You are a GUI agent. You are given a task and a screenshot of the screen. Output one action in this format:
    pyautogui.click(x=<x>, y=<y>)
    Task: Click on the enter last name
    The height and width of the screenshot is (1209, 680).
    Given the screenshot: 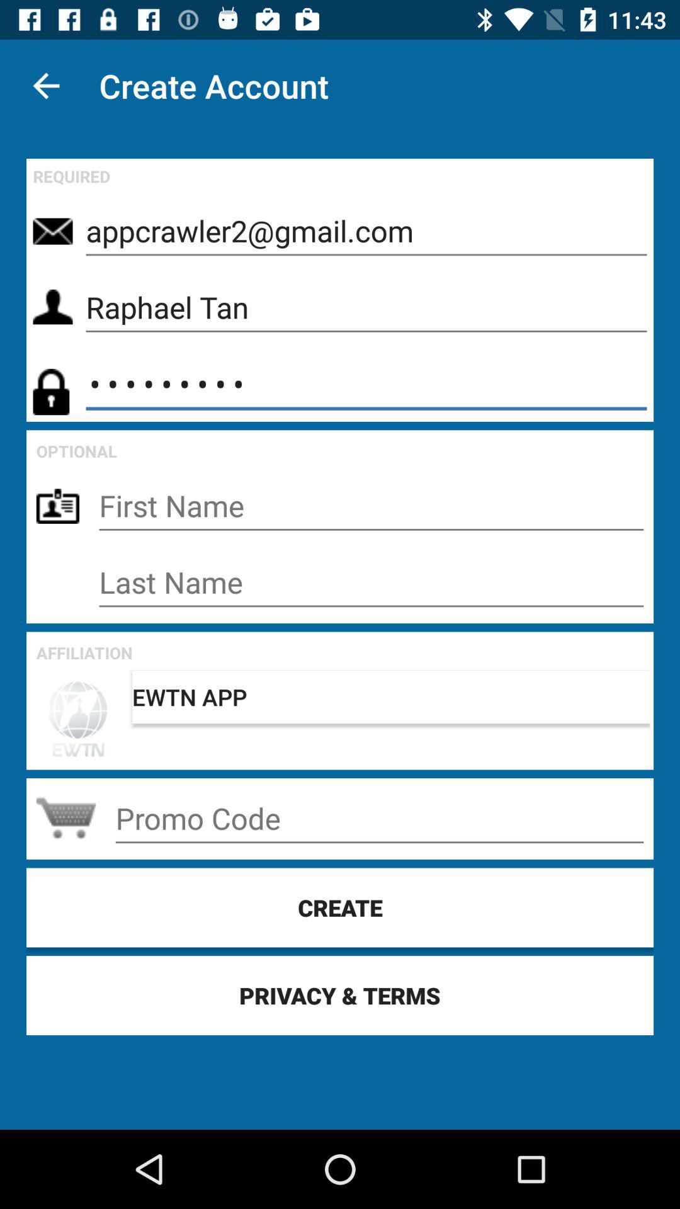 What is the action you would take?
    pyautogui.click(x=371, y=582)
    